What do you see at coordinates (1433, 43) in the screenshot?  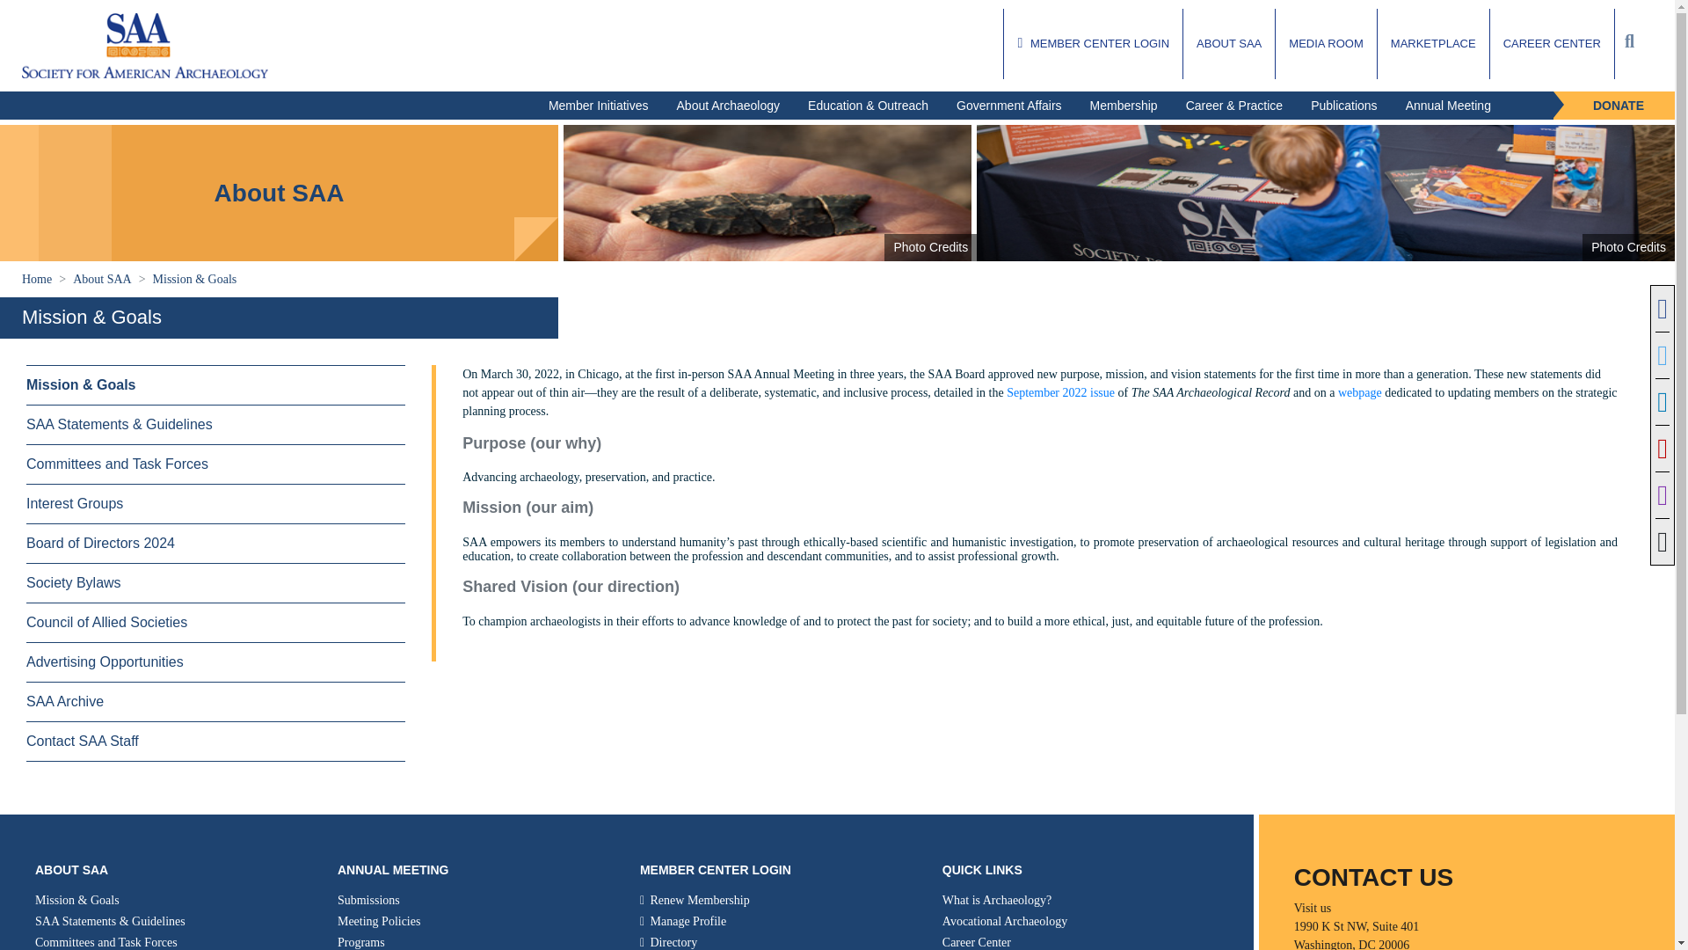 I see `MARKETPLACE` at bounding box center [1433, 43].